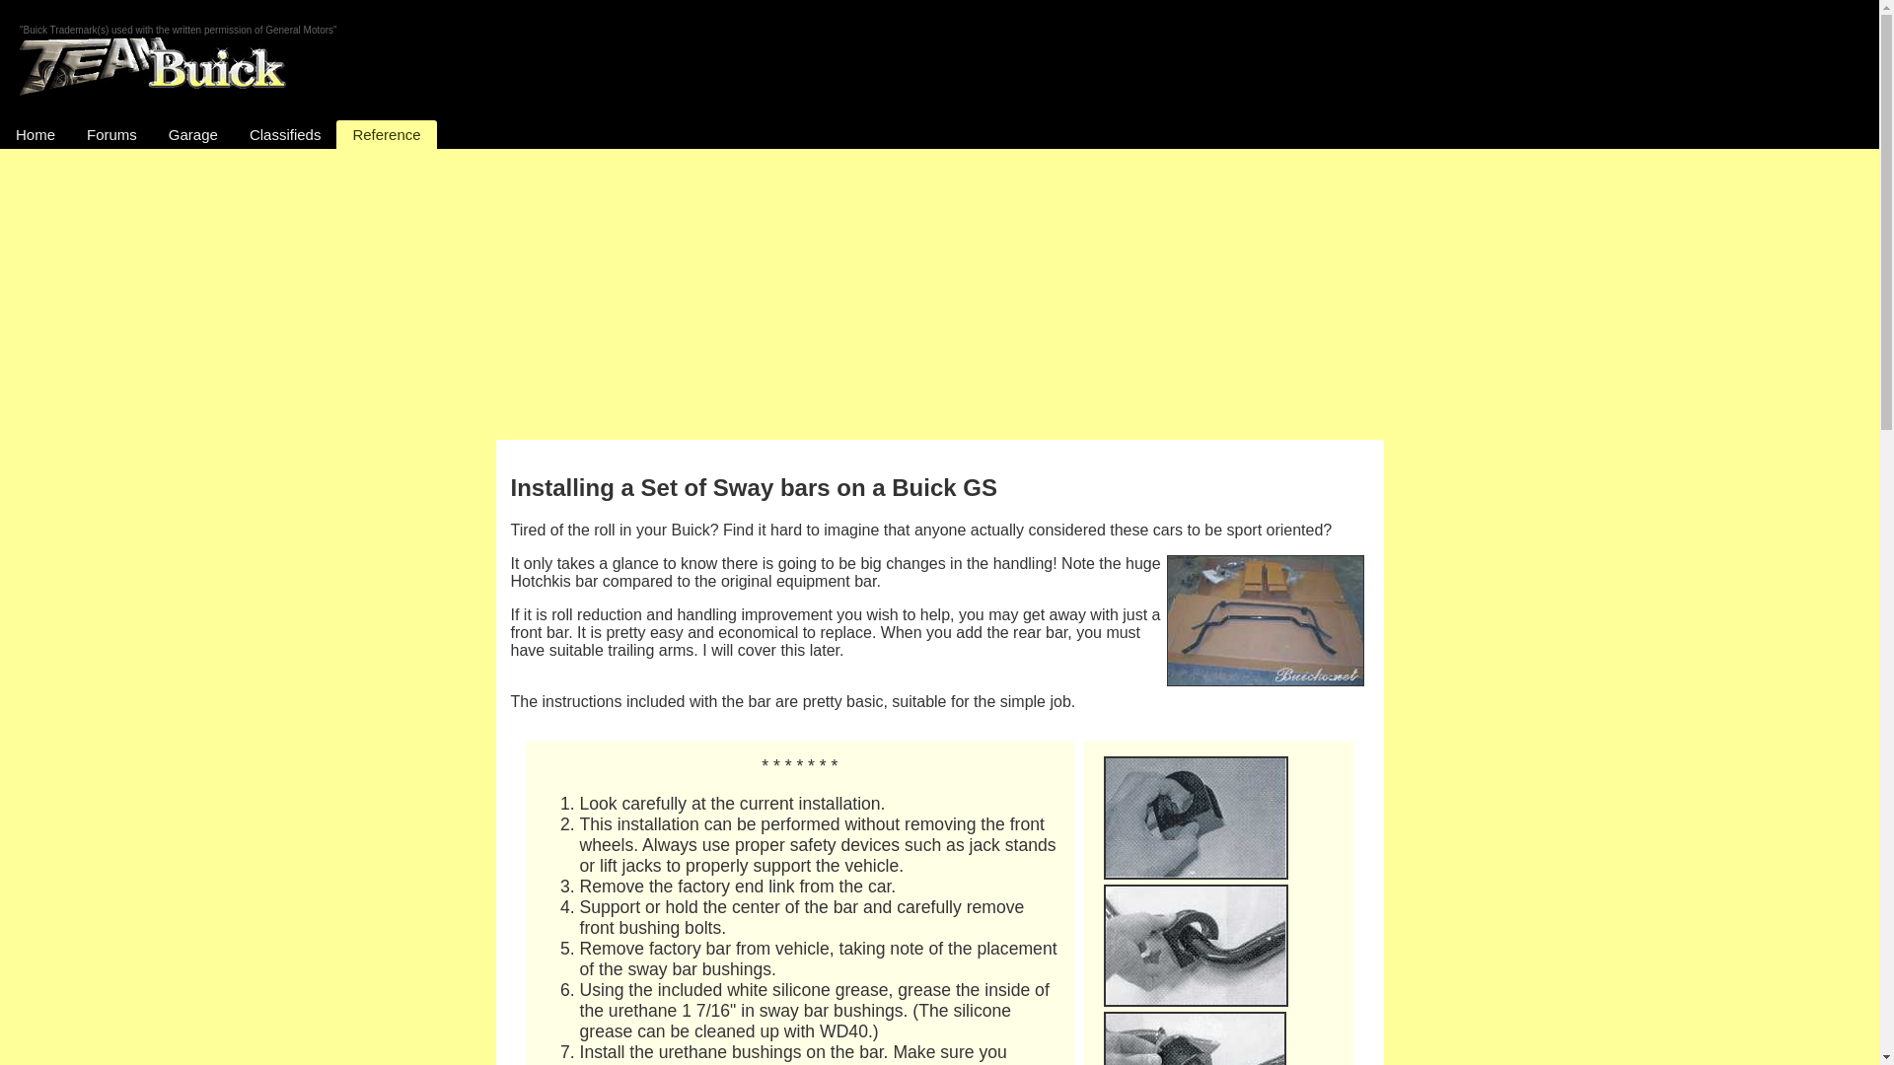 This screenshot has height=1065, width=1894. Describe the element at coordinates (112, 134) in the screenshot. I see `Forums` at that location.